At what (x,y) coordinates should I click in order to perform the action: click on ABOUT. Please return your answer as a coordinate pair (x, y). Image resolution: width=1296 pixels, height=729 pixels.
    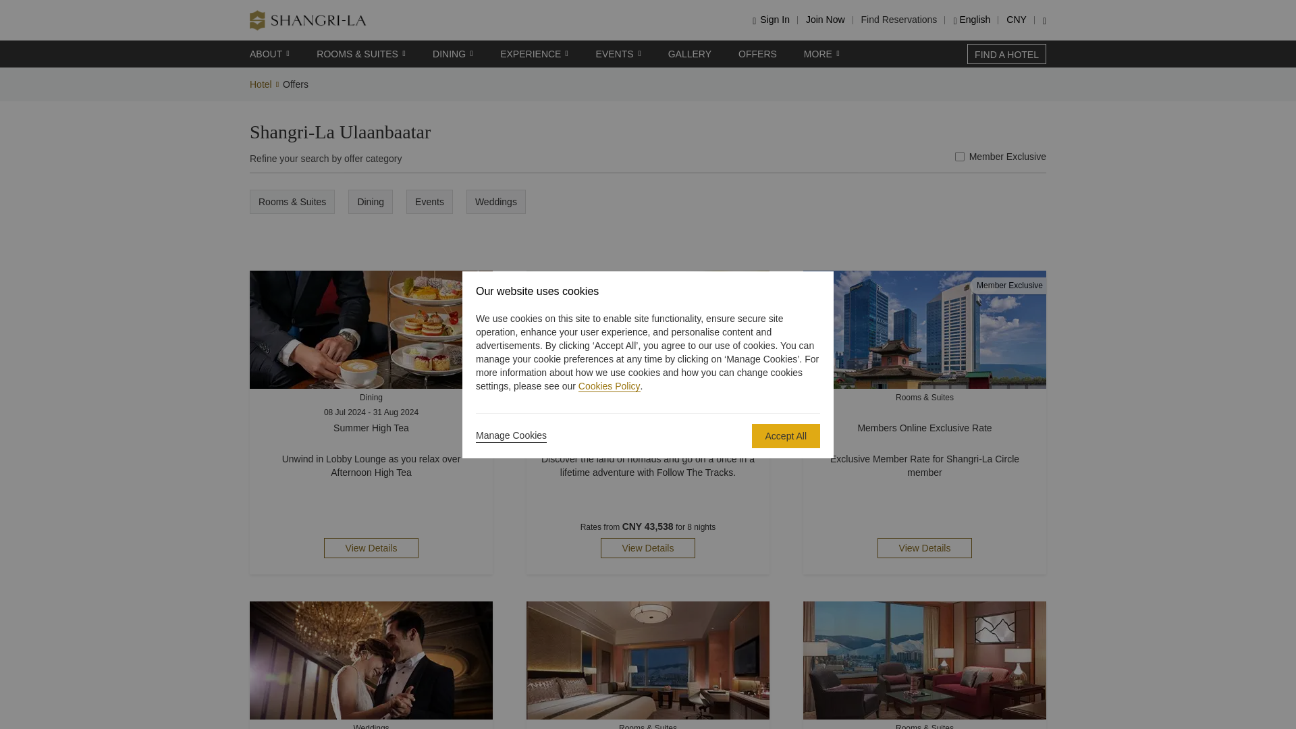
    Looking at the image, I should click on (269, 54).